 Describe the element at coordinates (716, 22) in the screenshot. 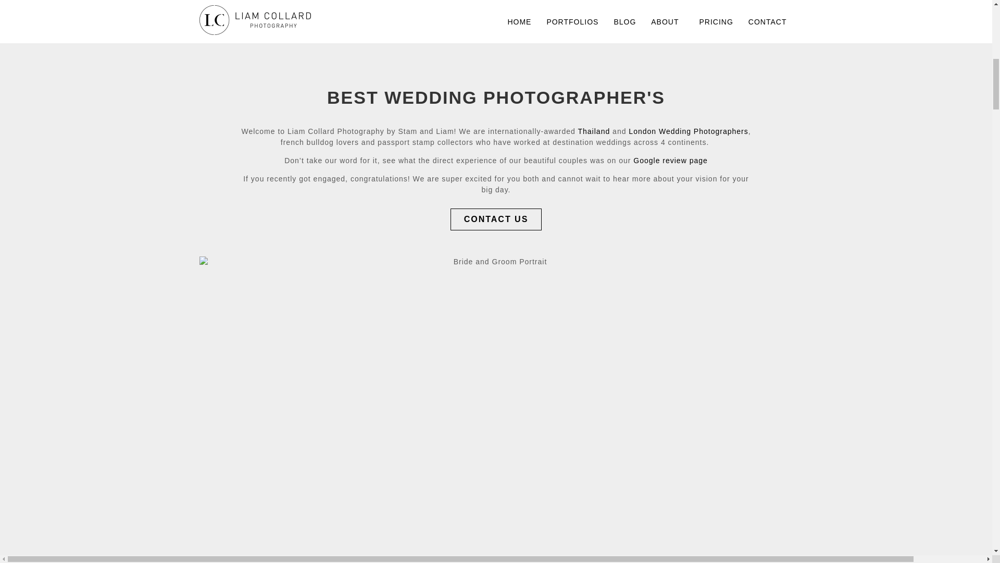

I see `PRICING` at that location.